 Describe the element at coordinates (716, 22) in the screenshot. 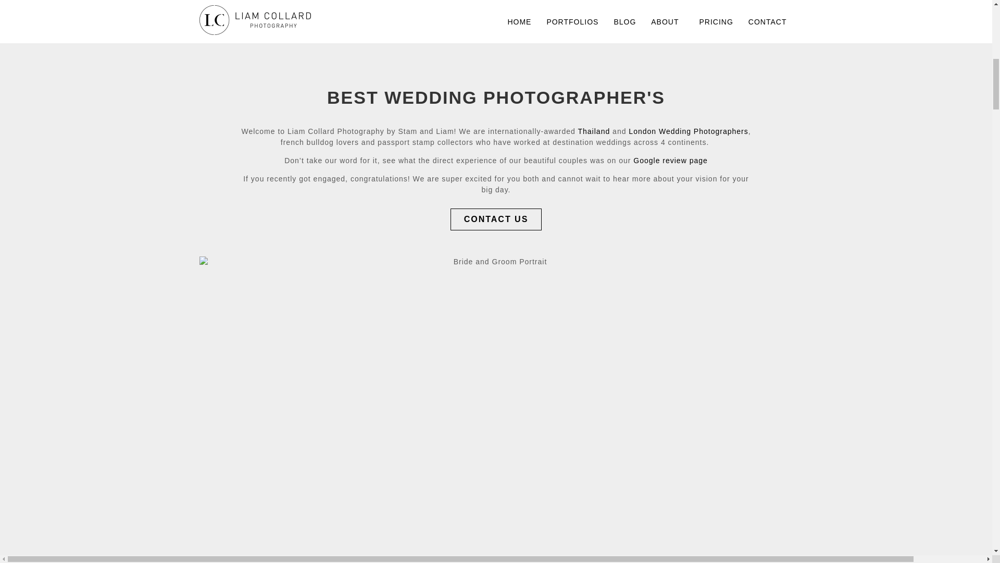

I see `PRICING` at that location.